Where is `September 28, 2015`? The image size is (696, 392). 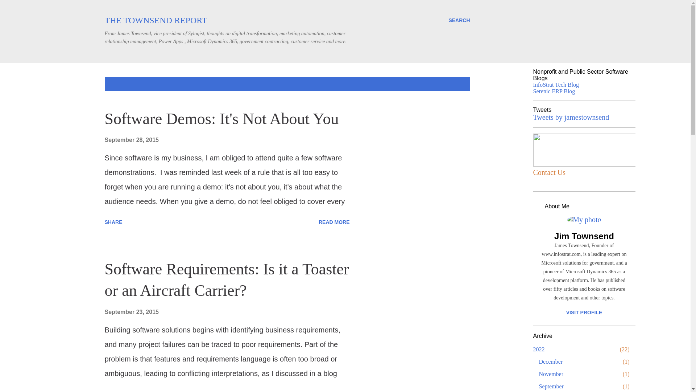 September 28, 2015 is located at coordinates (131, 140).